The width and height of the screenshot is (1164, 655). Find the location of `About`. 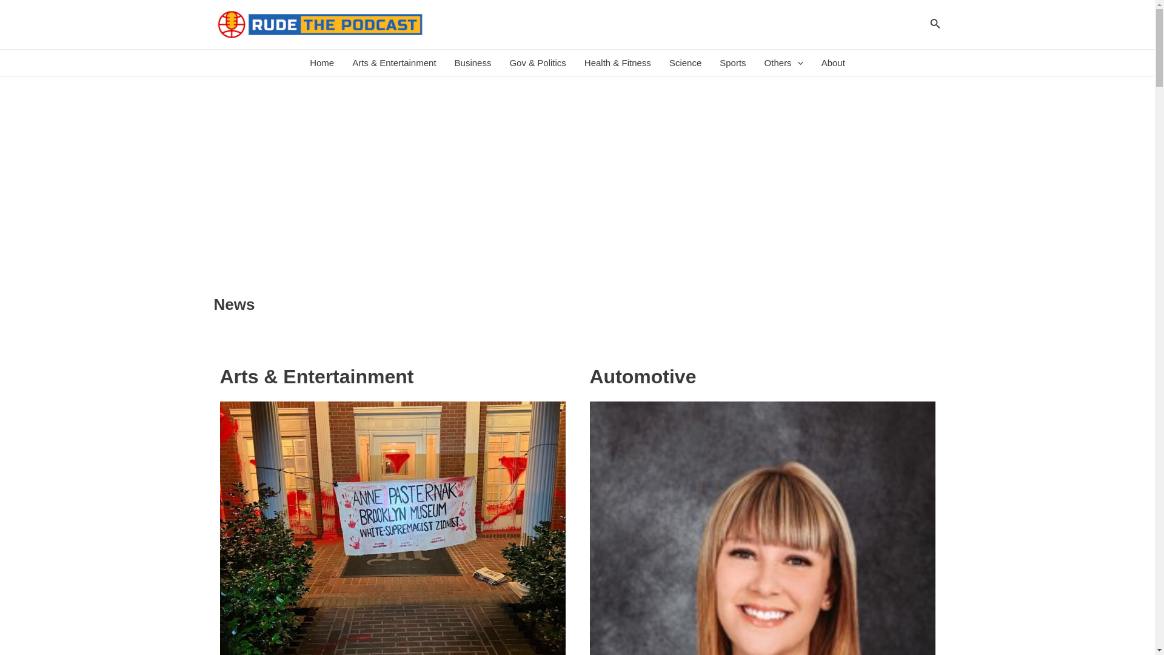

About is located at coordinates (833, 63).